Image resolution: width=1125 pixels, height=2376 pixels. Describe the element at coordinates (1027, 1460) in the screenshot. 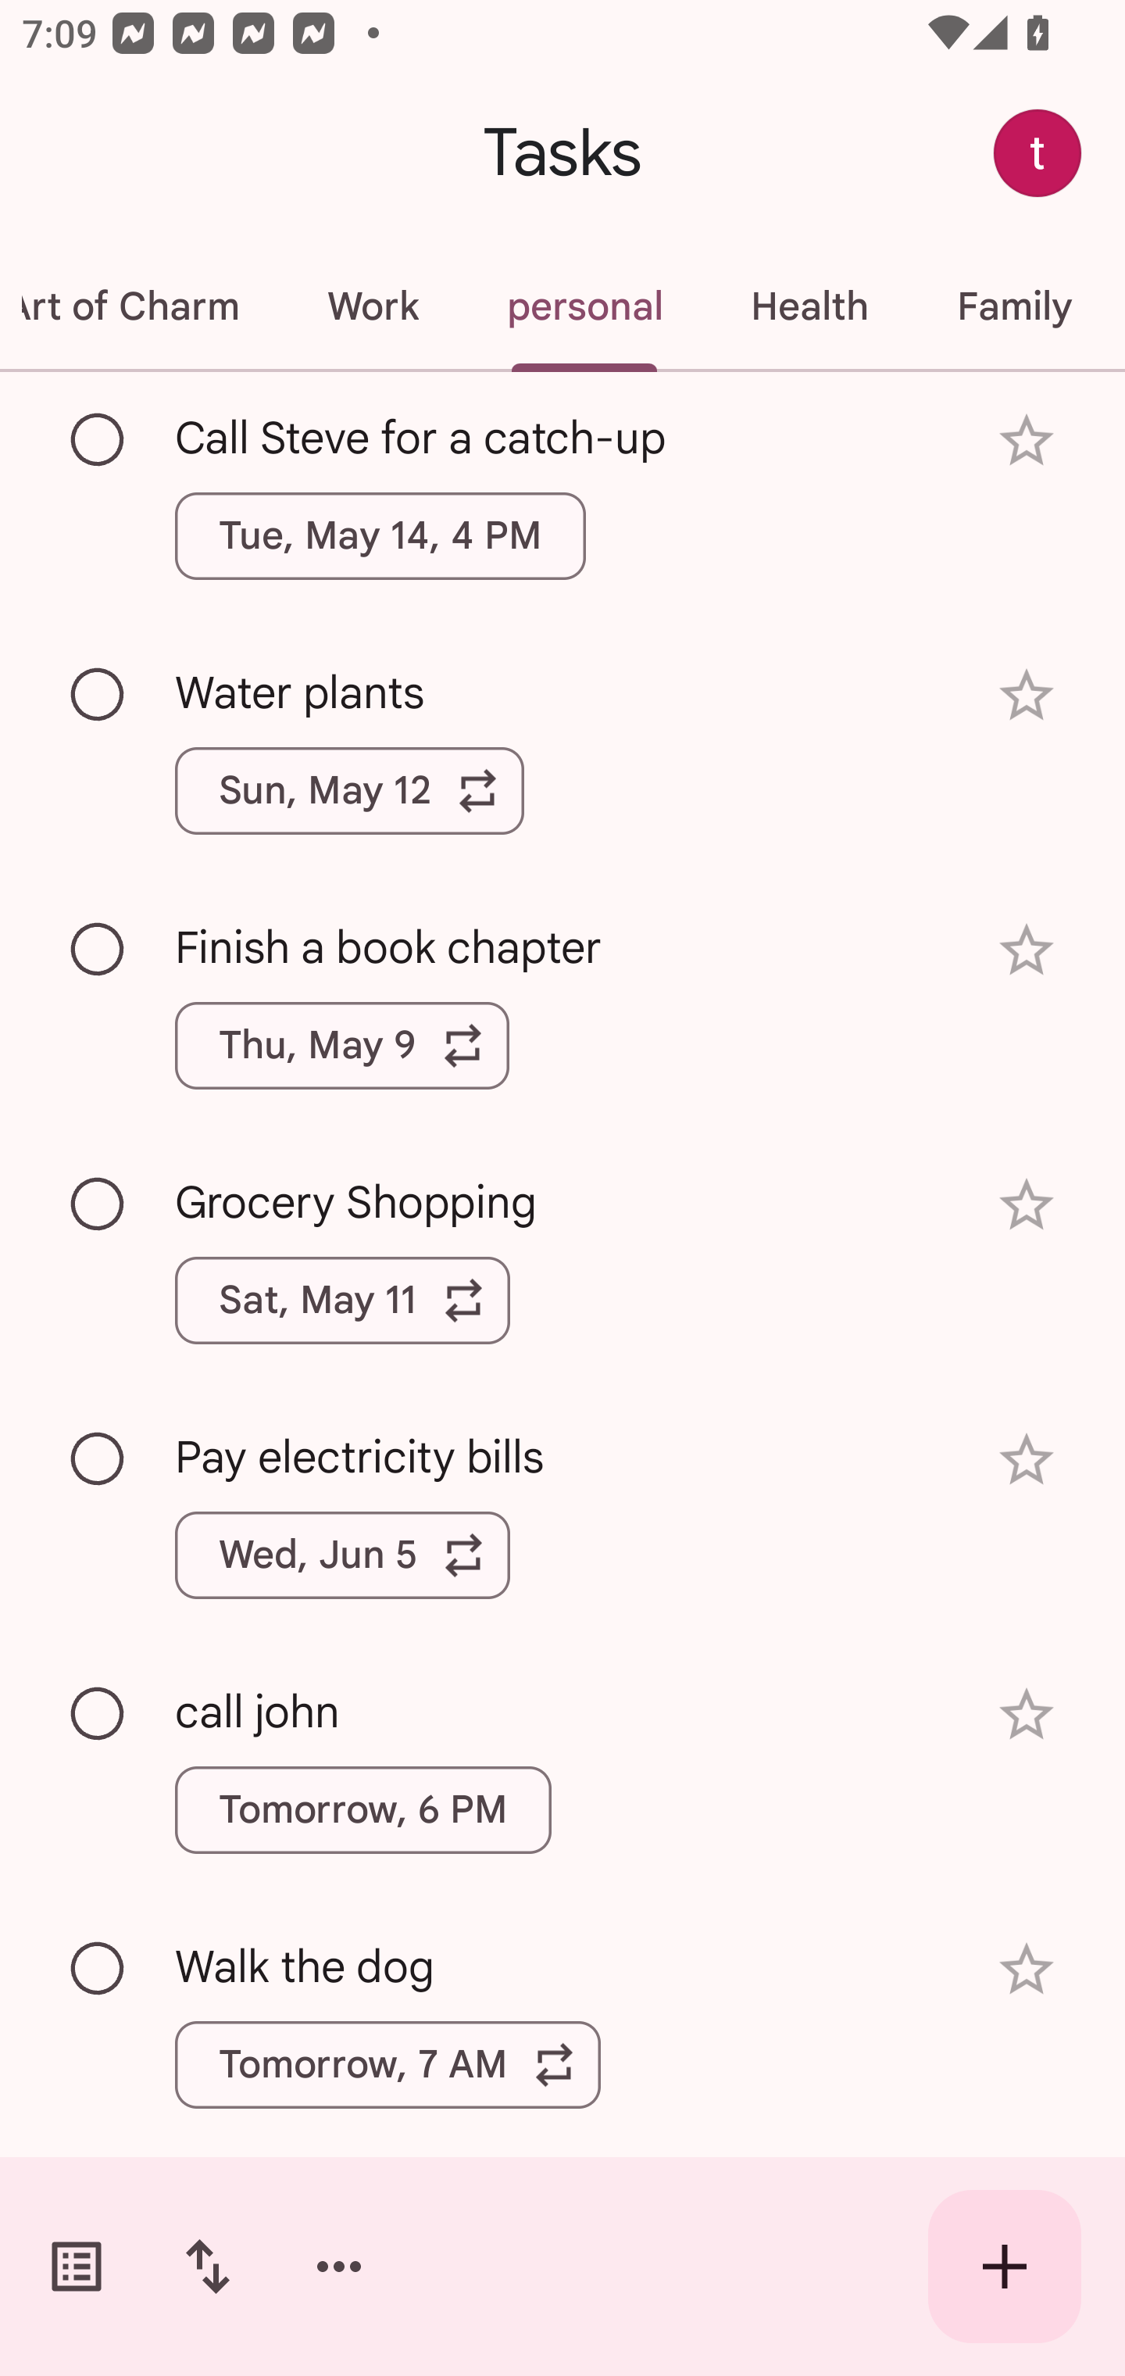

I see `Add star` at that location.